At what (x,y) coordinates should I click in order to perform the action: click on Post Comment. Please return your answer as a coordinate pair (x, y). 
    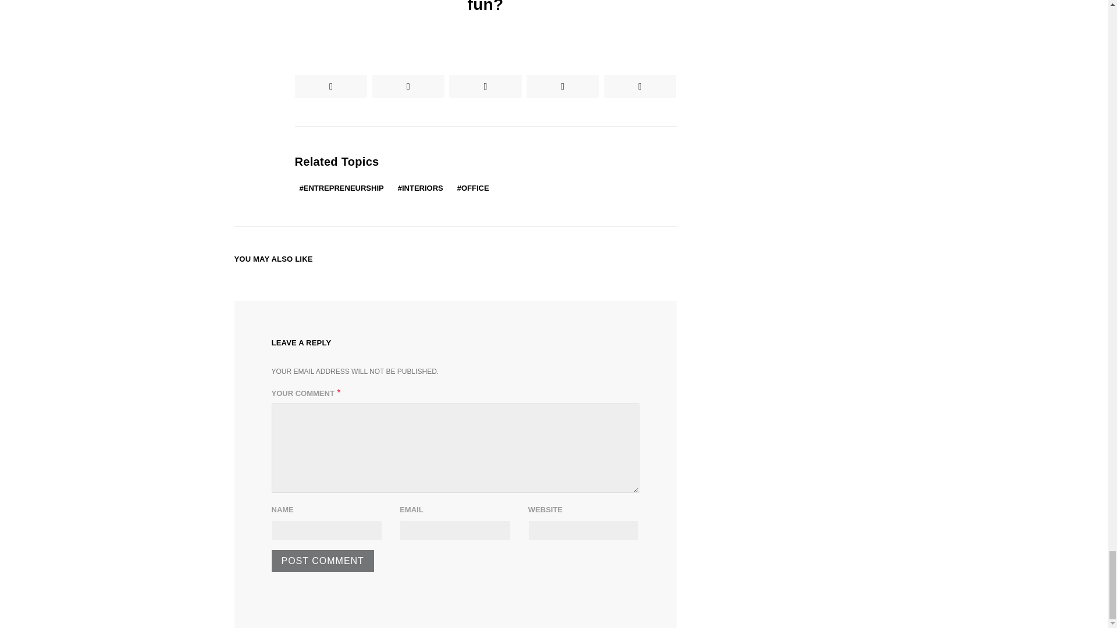
    Looking at the image, I should click on (322, 561).